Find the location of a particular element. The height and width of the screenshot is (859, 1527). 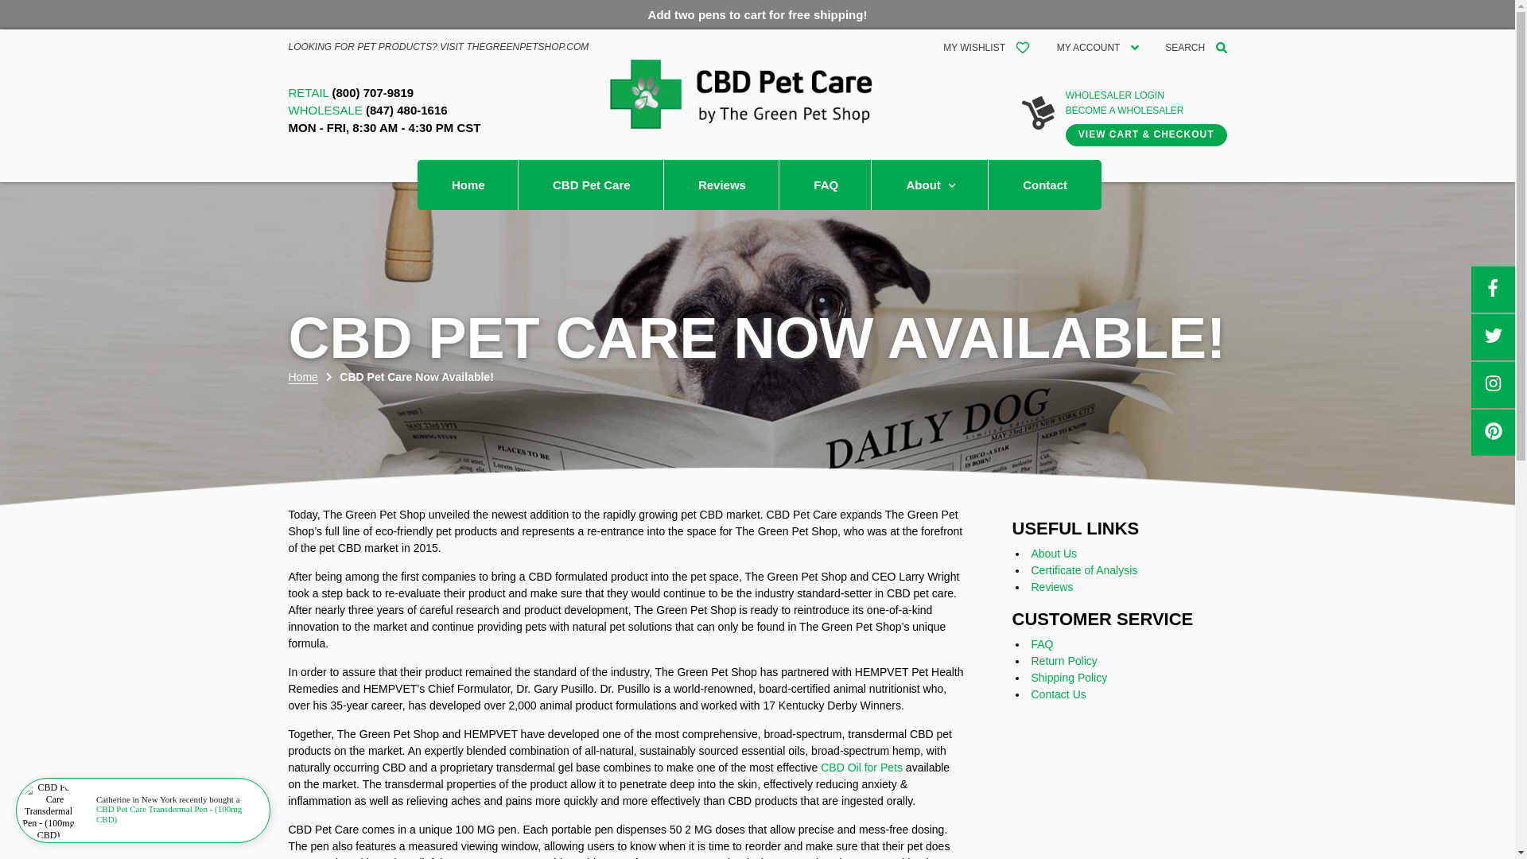

Home is located at coordinates (302, 377).